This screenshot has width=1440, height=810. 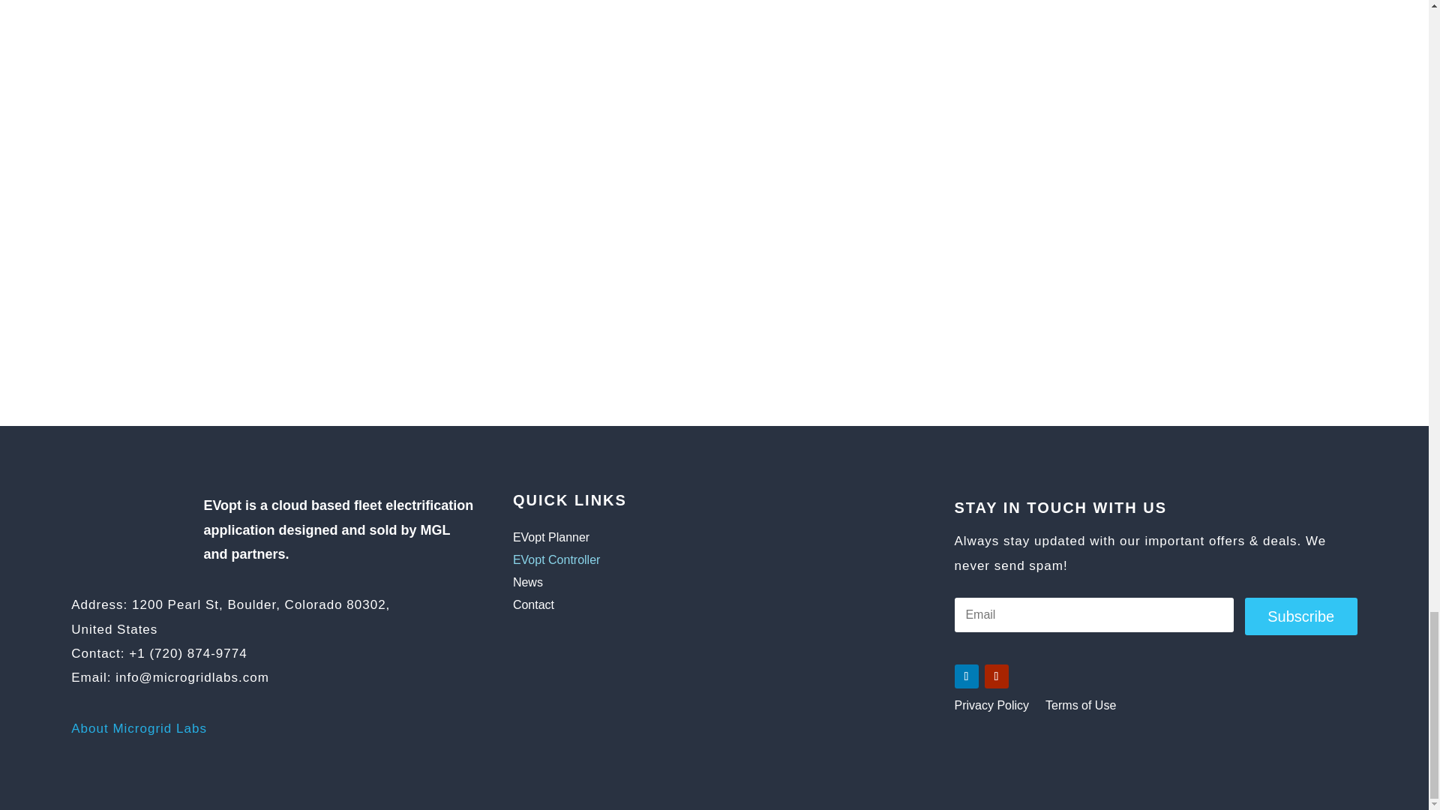 What do you see at coordinates (1301, 616) in the screenshot?
I see `Subscribe` at bounding box center [1301, 616].